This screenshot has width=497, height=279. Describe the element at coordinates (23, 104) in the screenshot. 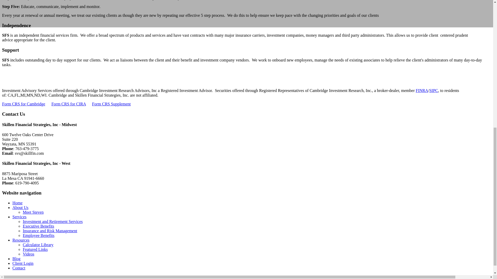

I see `Form CRS for Cambridge` at that location.